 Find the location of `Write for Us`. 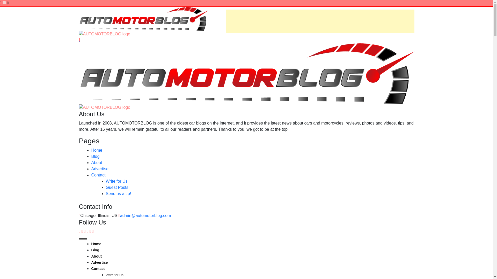

Write for Us is located at coordinates (116, 181).